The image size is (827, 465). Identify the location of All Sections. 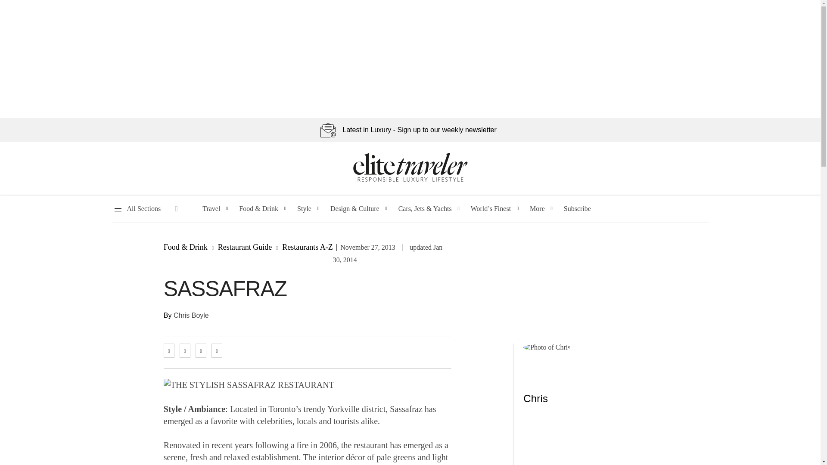
(136, 209).